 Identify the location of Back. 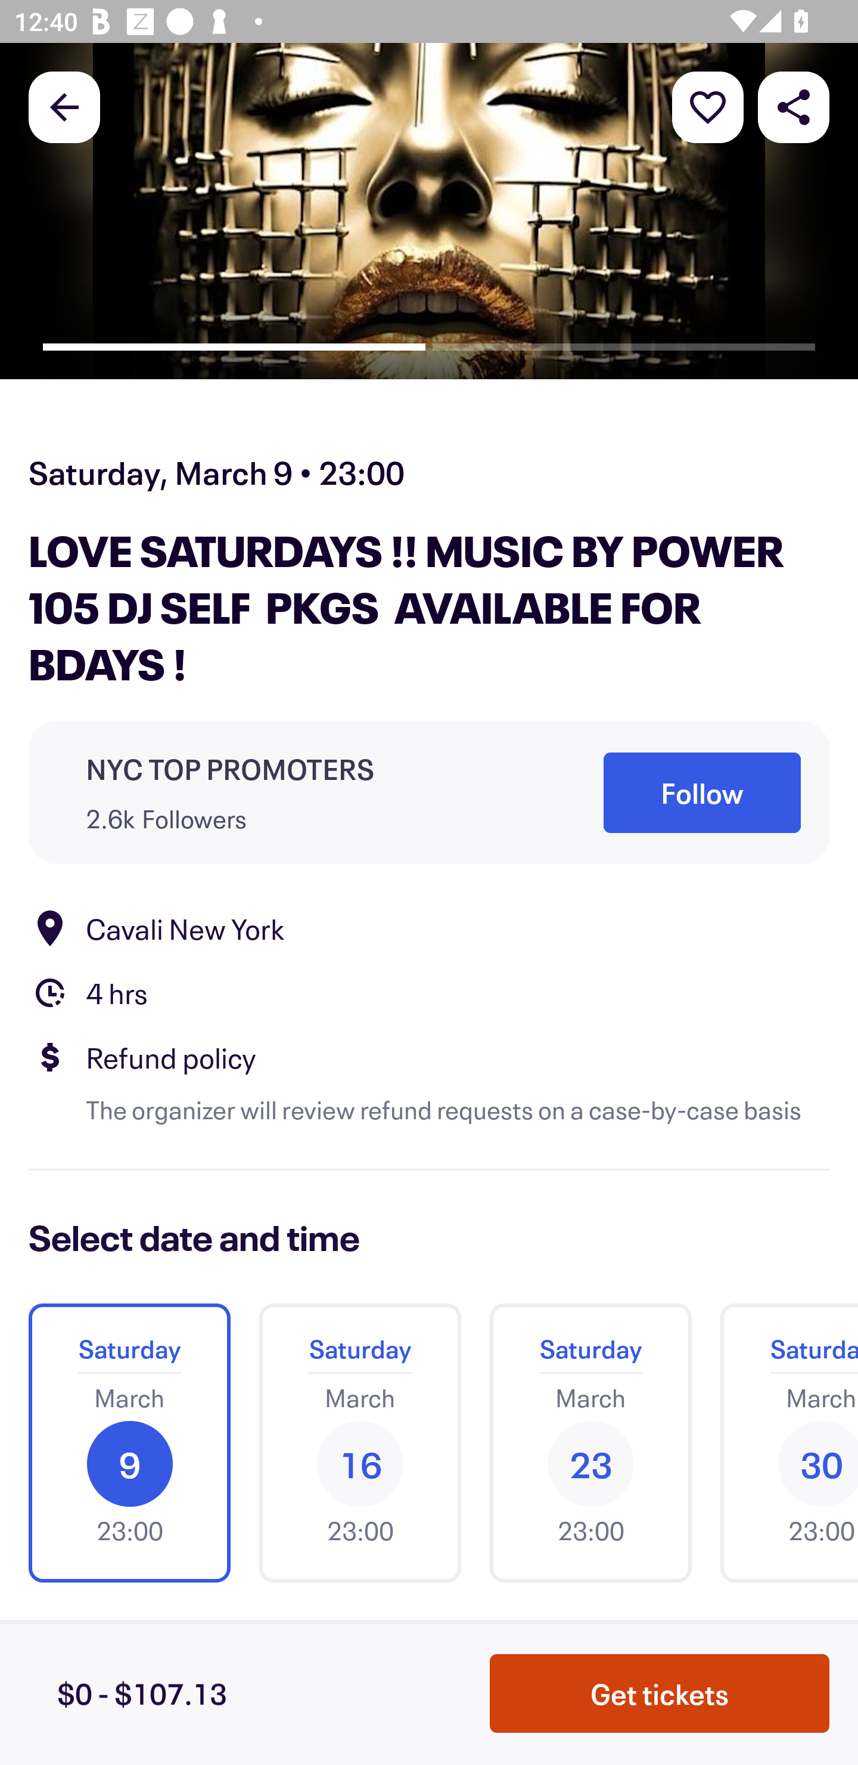
(64, 106).